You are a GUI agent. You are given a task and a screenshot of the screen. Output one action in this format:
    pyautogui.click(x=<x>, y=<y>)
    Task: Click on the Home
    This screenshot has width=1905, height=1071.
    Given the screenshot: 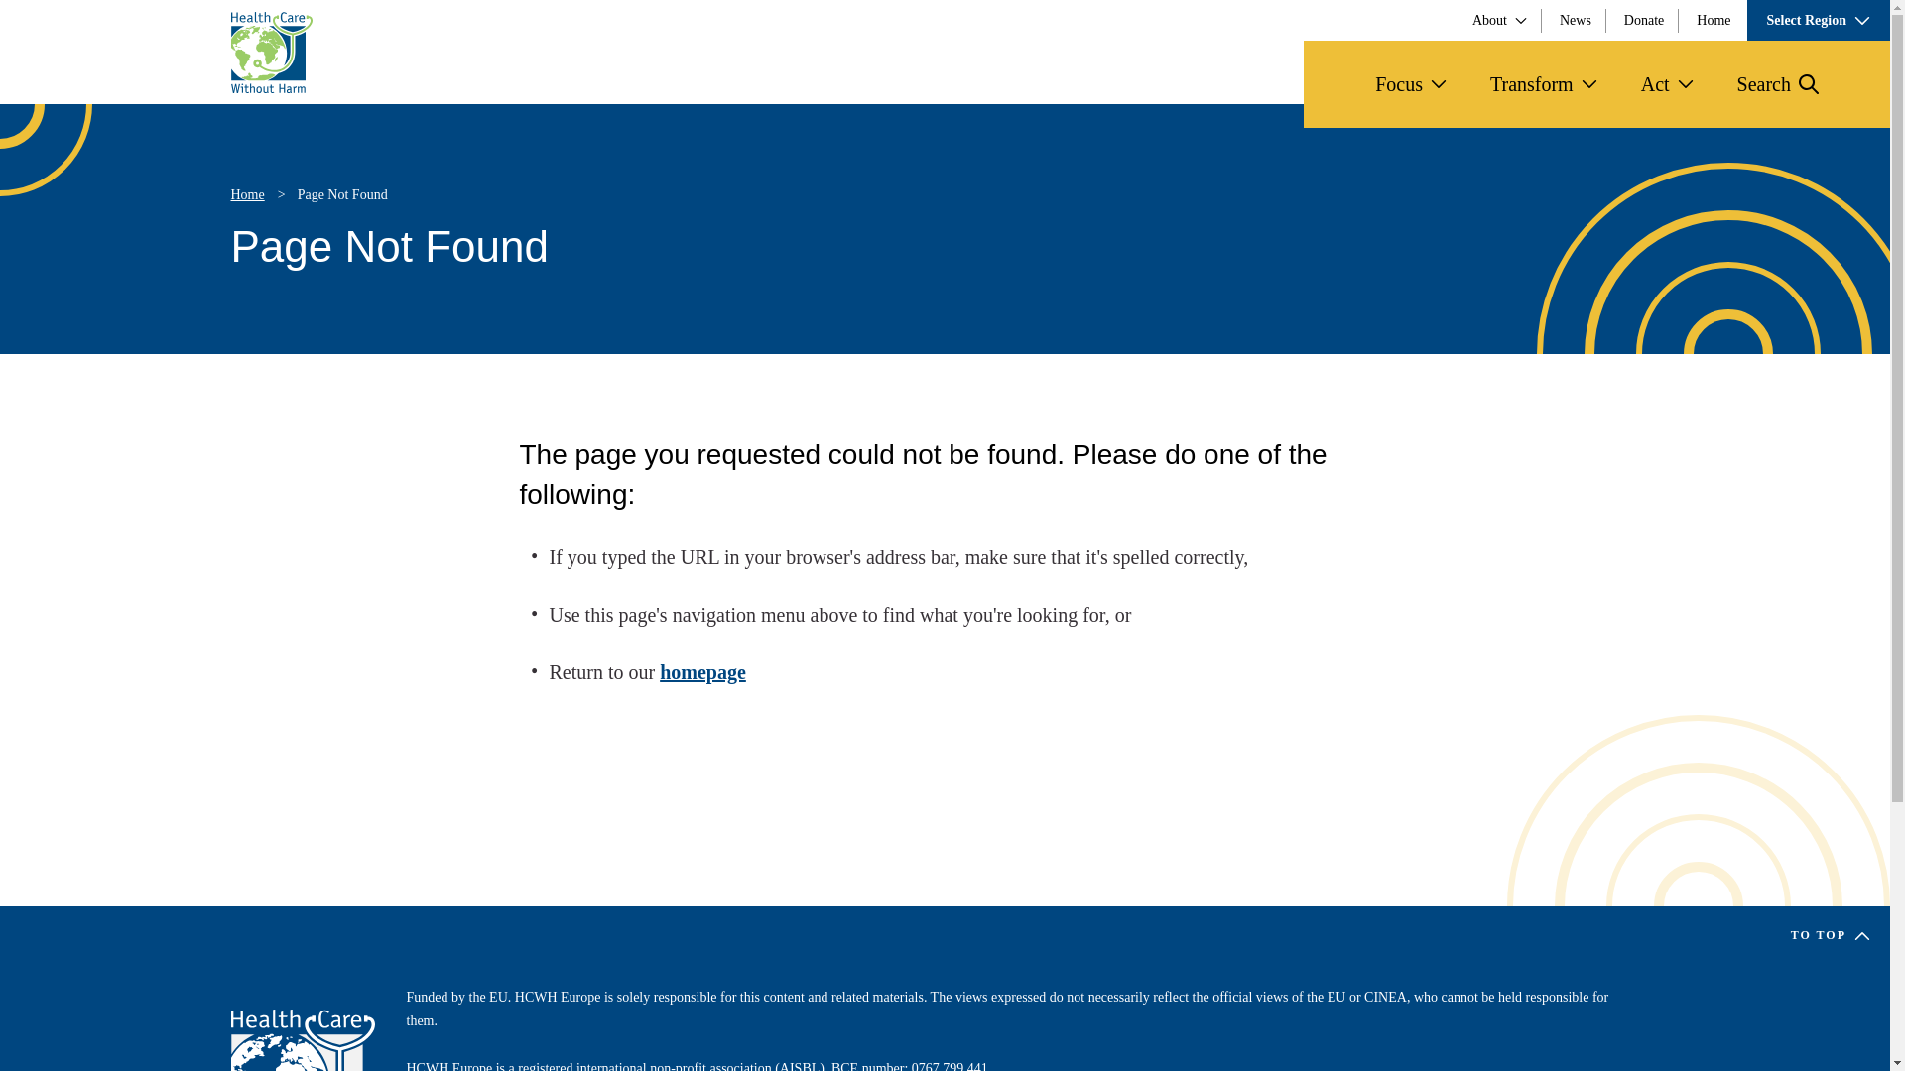 What is the action you would take?
    pyautogui.click(x=302, y=1040)
    